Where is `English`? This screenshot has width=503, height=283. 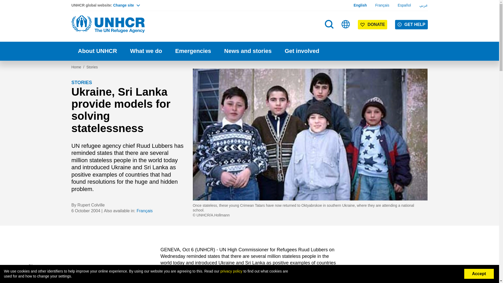 English is located at coordinates (360, 5).